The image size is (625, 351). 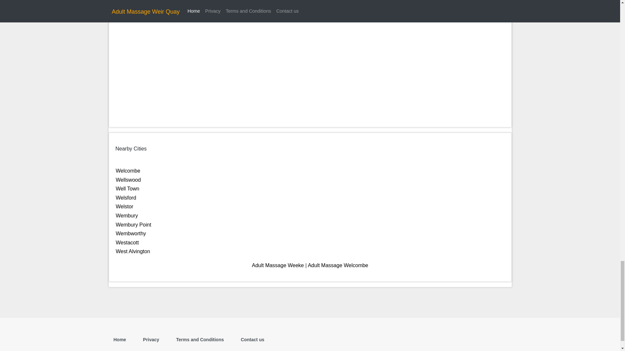 What do you see at coordinates (127, 215) in the screenshot?
I see `Wembury` at bounding box center [127, 215].